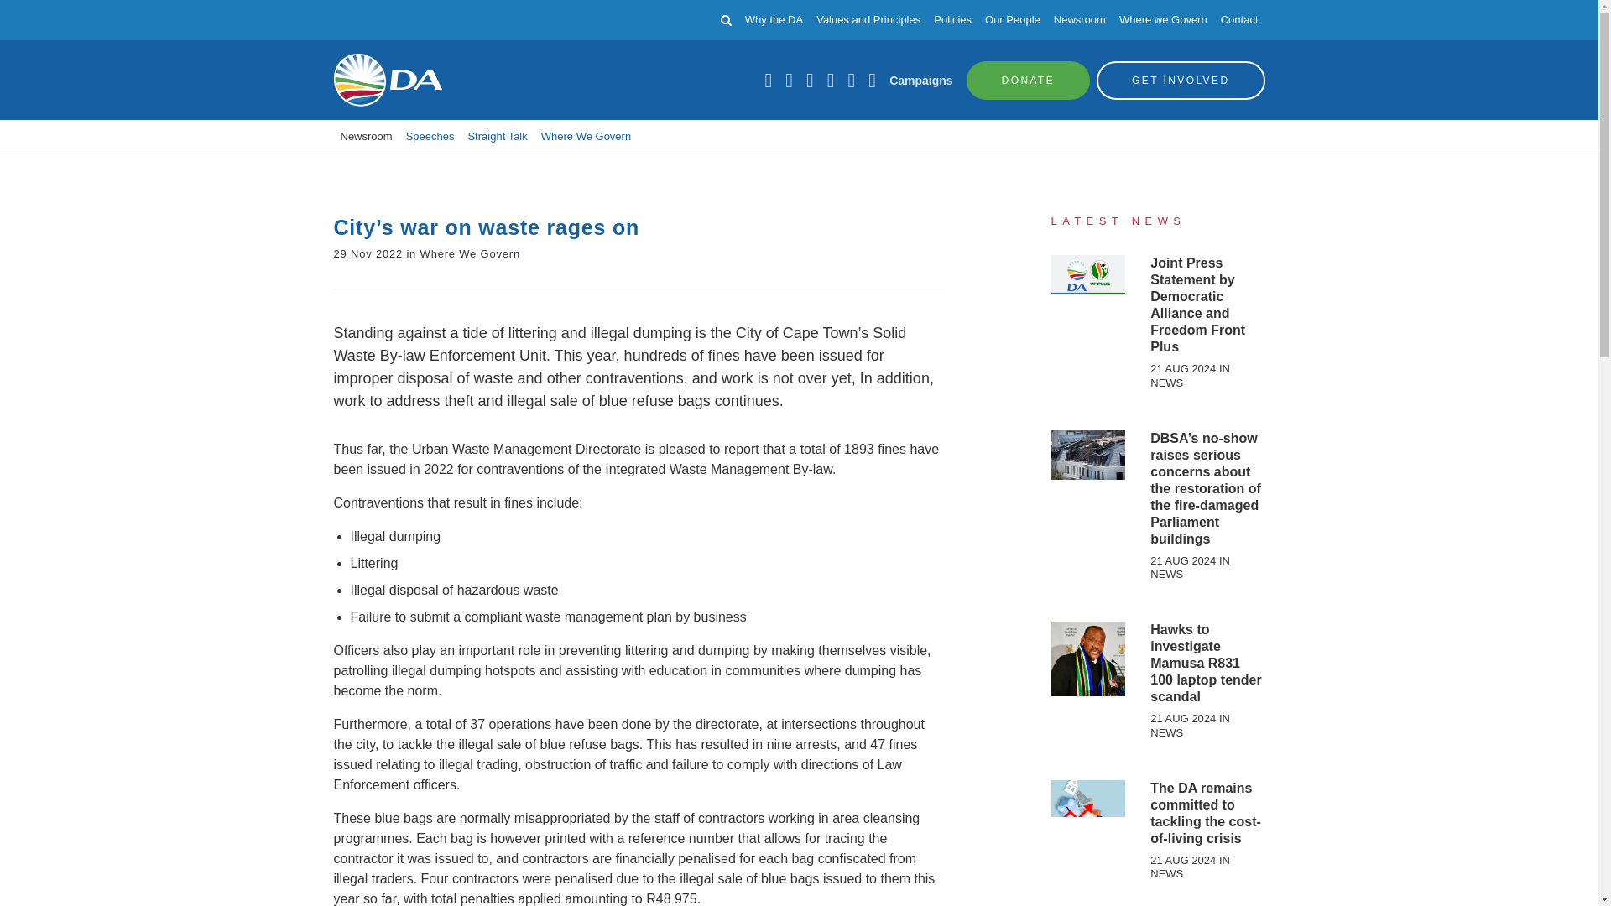  What do you see at coordinates (1079, 20) in the screenshot?
I see `Newsroom` at bounding box center [1079, 20].